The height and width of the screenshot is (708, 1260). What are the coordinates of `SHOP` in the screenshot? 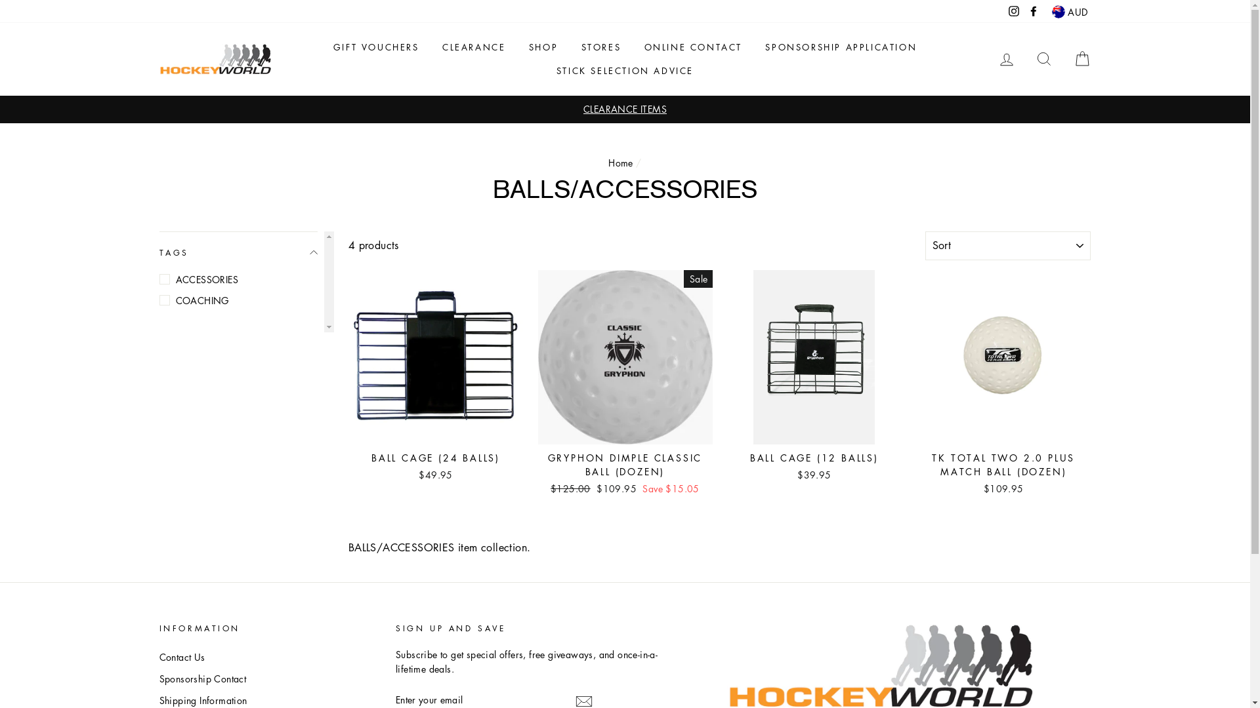 It's located at (543, 48).